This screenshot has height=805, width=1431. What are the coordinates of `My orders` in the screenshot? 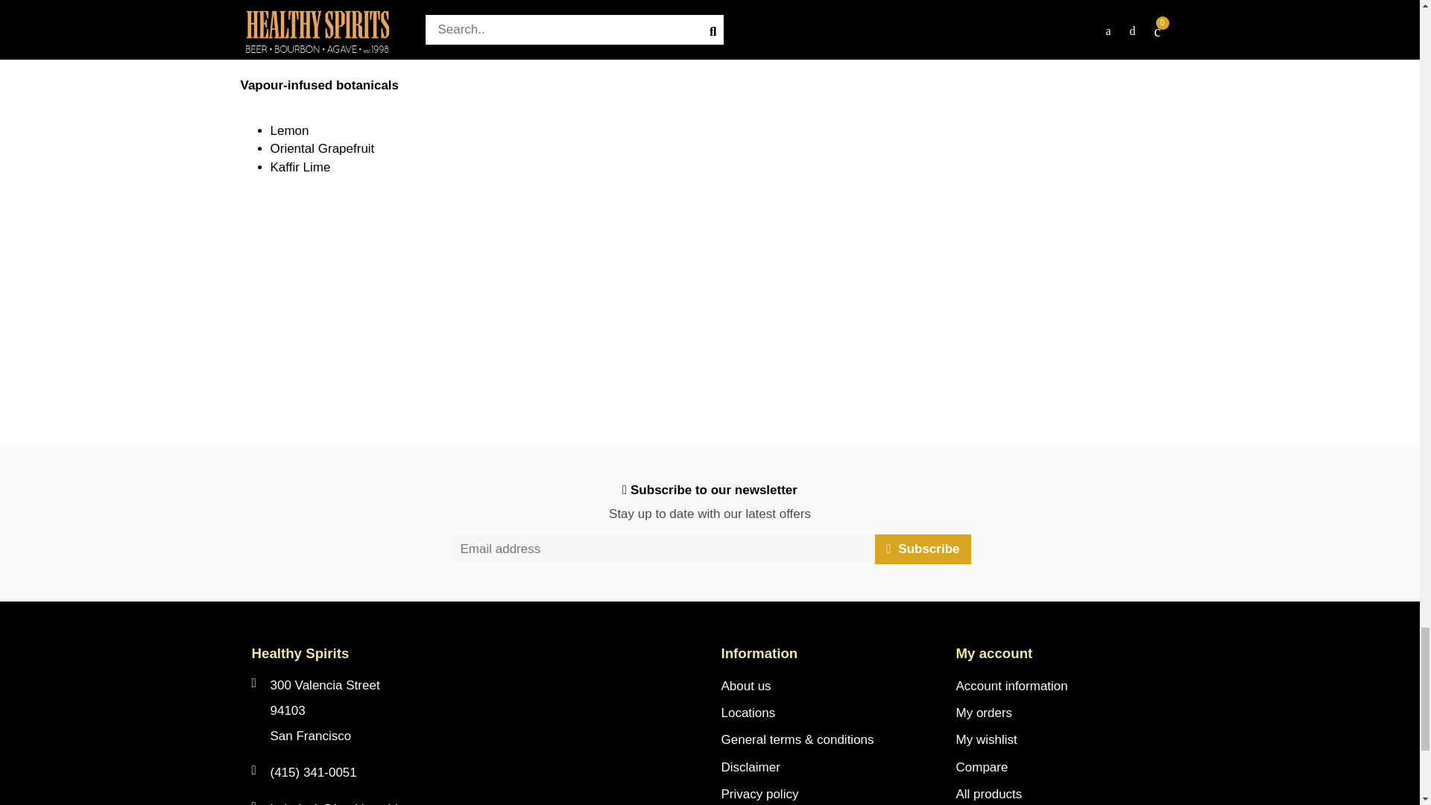 It's located at (984, 713).